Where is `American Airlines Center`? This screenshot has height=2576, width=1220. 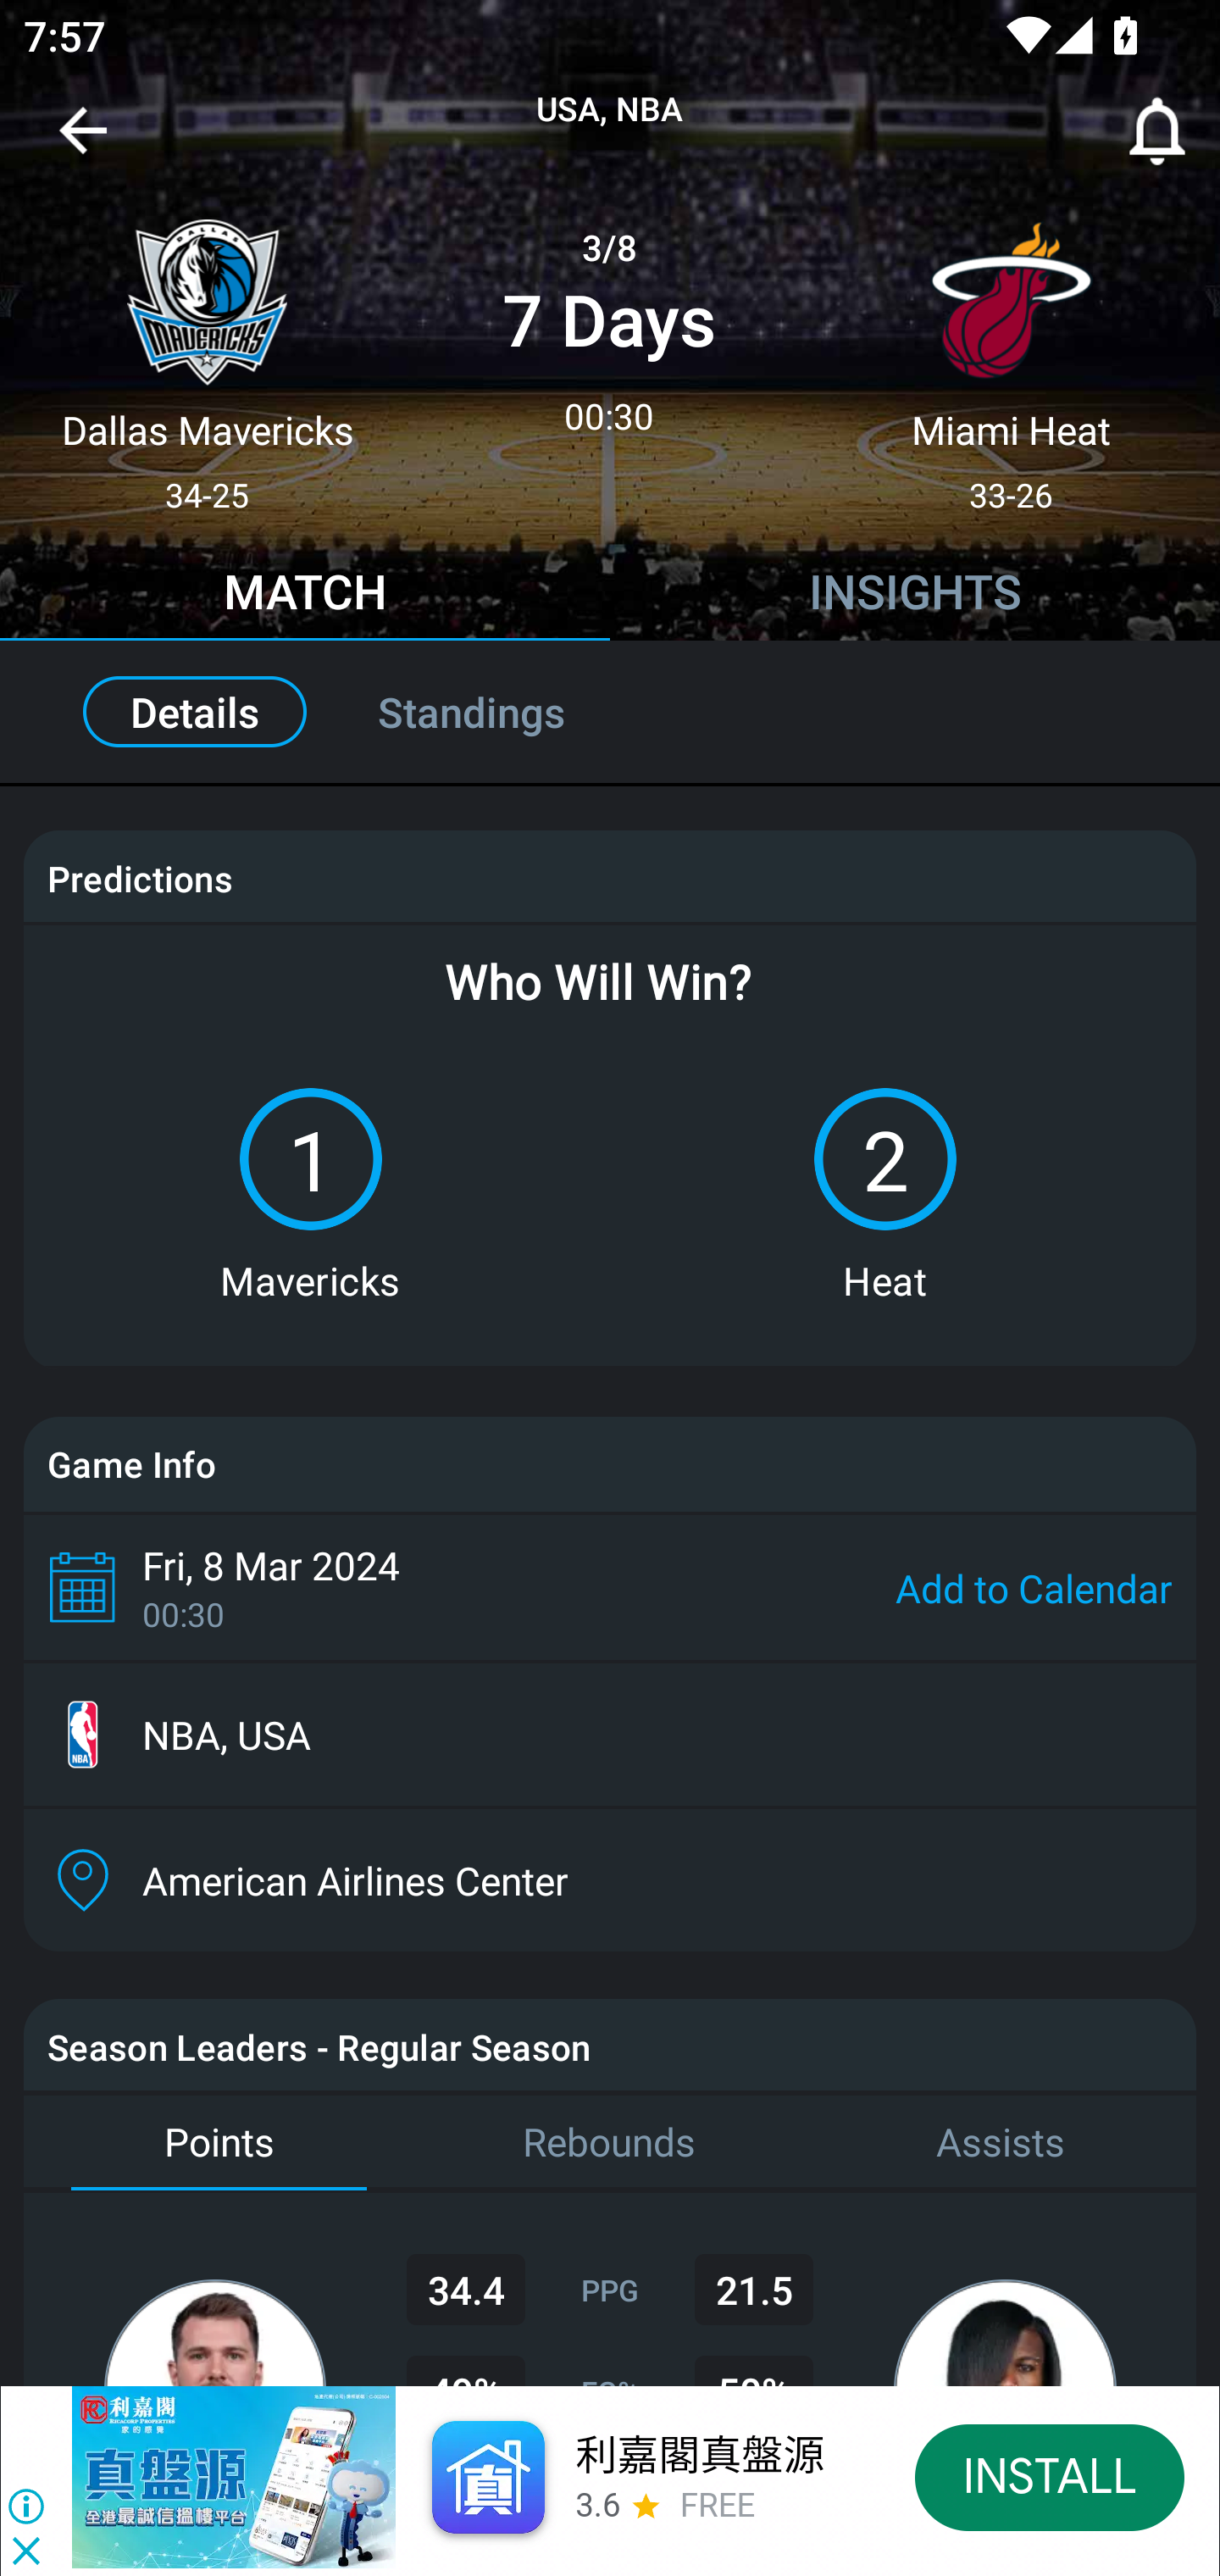
American Airlines Center is located at coordinates (610, 1880).